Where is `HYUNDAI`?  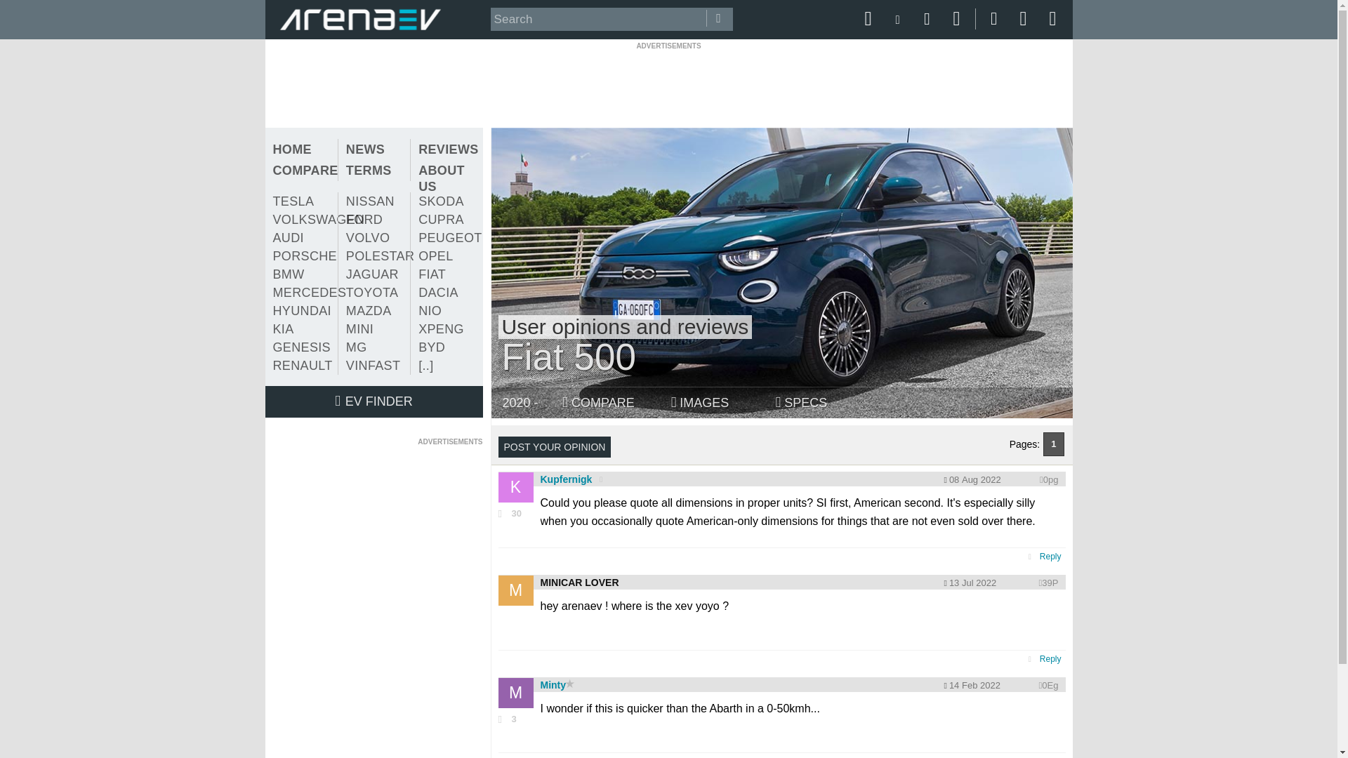
HYUNDAI is located at coordinates (302, 310).